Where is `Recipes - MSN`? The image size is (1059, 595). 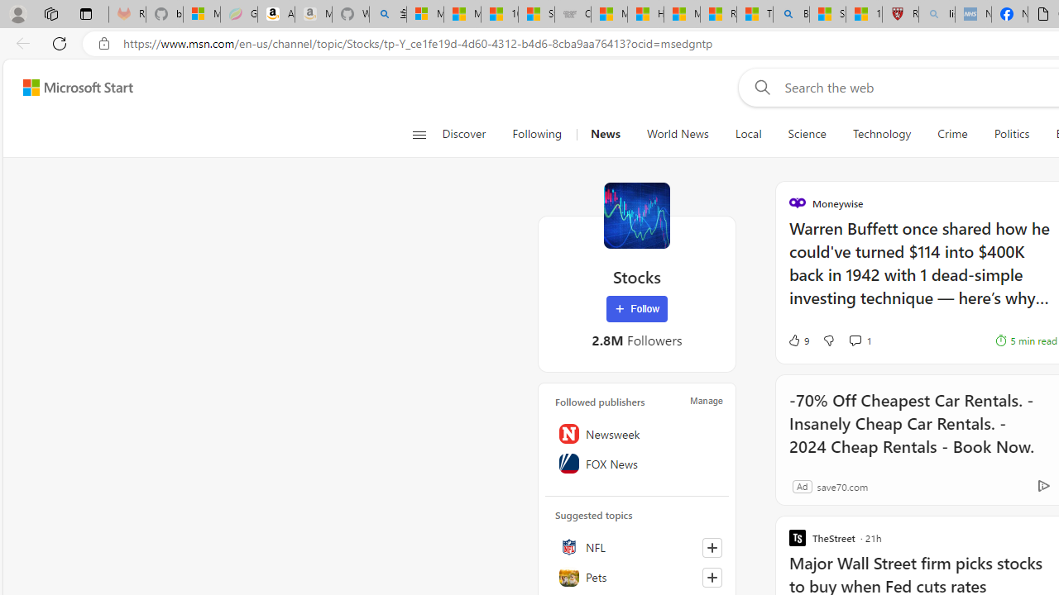
Recipes - MSN is located at coordinates (718, 15).